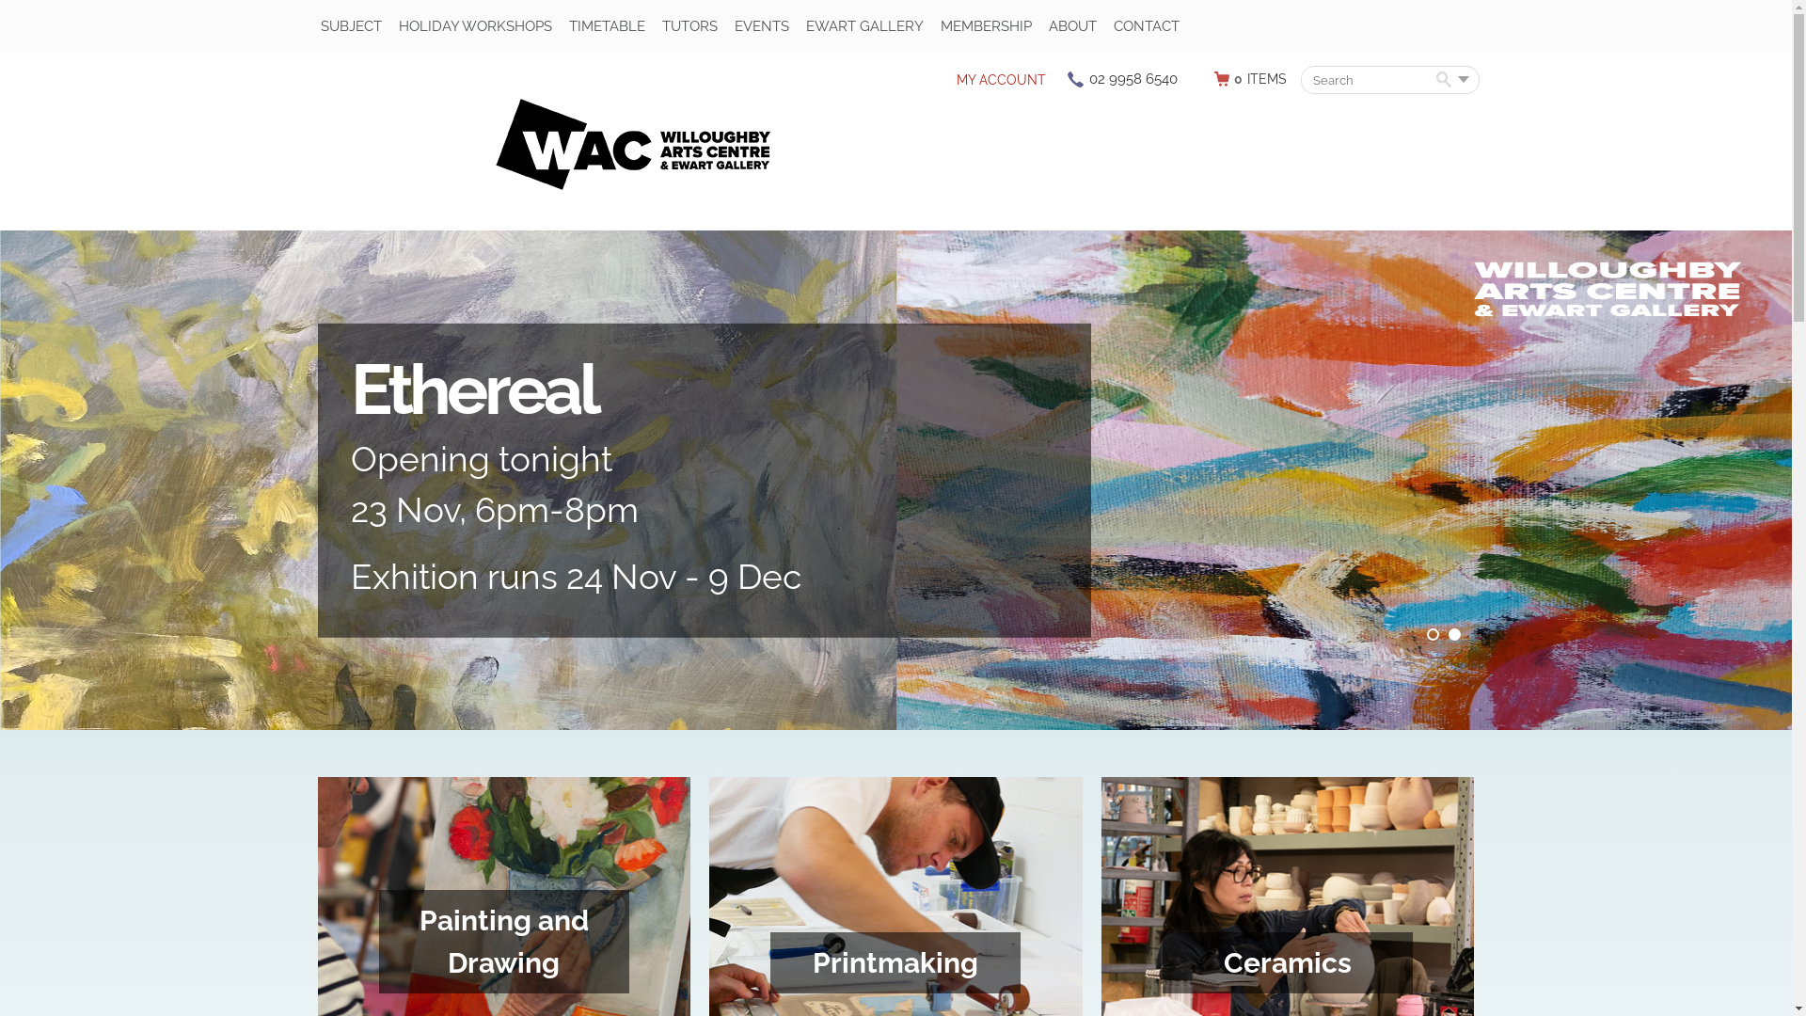  I want to click on EWART GALLERY, so click(863, 26).